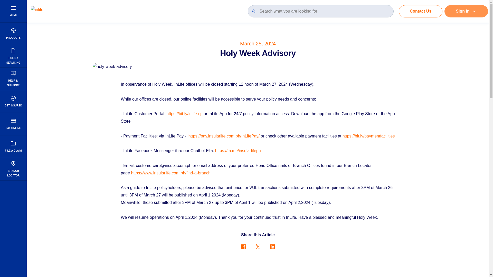 The height and width of the screenshot is (277, 493). I want to click on PAY ONLINE, so click(13, 169).